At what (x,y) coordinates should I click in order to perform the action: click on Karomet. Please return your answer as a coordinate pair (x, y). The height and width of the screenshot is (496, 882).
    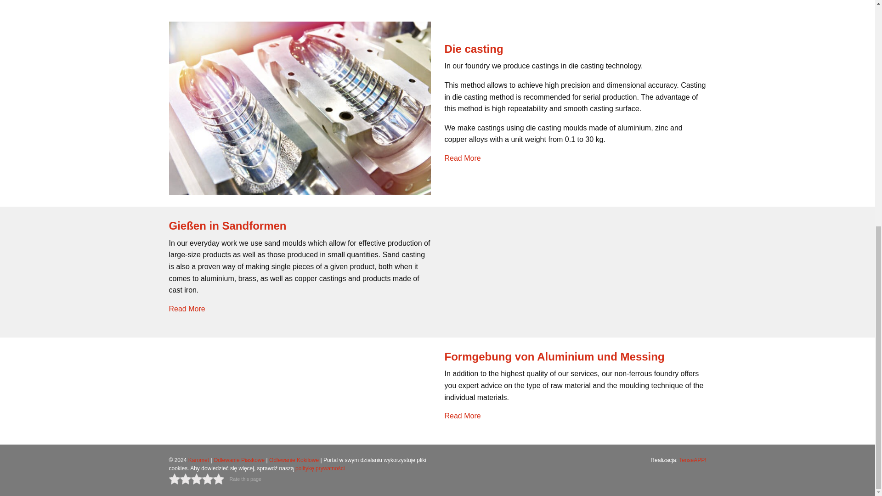
    Looking at the image, I should click on (198, 460).